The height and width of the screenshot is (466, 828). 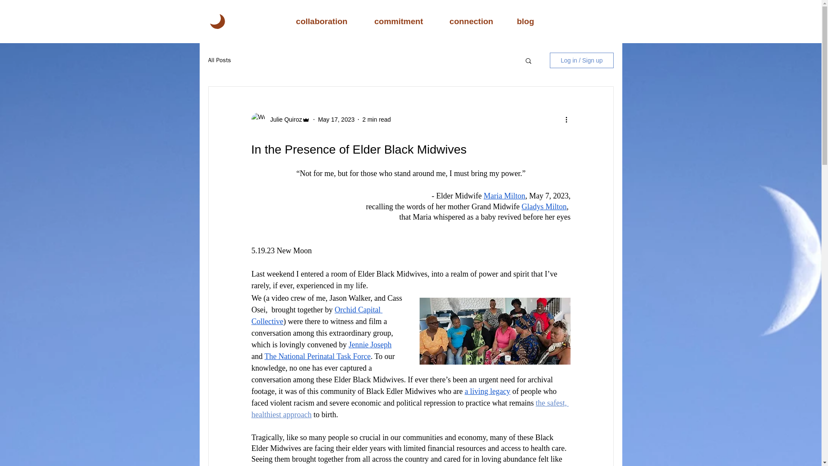 What do you see at coordinates (219, 60) in the screenshot?
I see `All Posts` at bounding box center [219, 60].